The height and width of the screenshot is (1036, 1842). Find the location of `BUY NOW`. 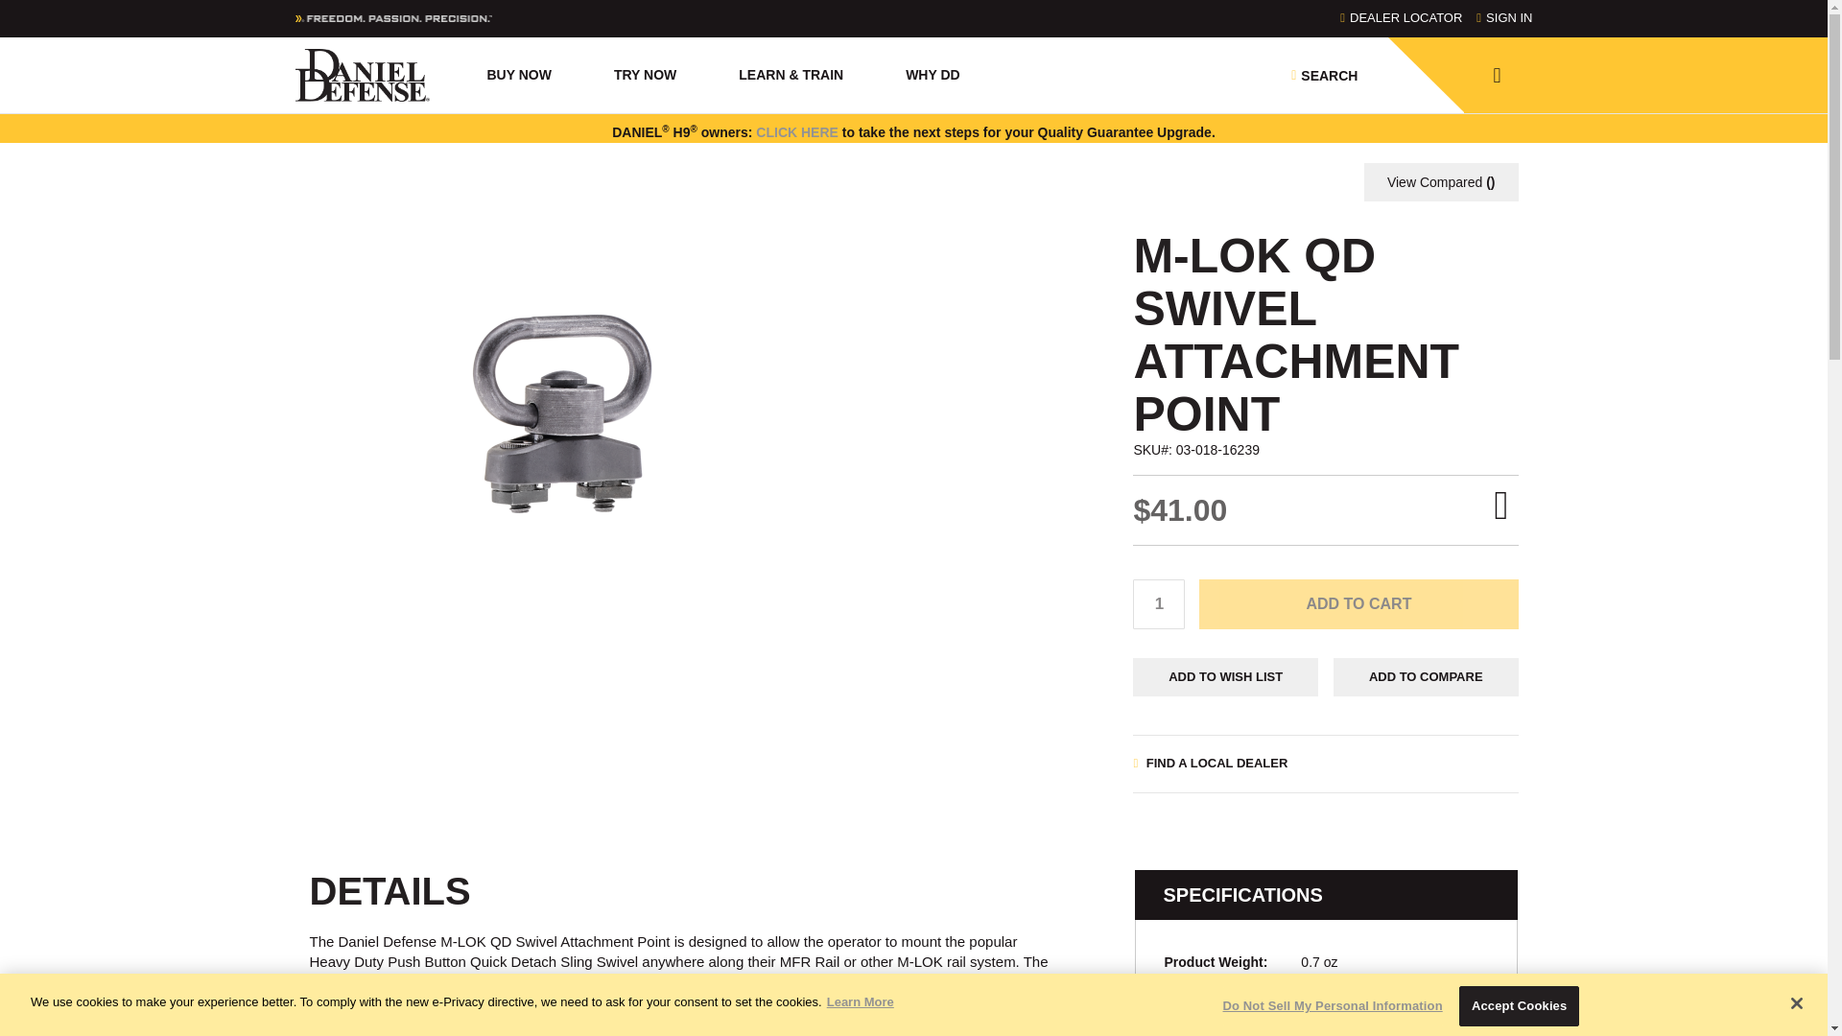

BUY NOW is located at coordinates (530, 77).